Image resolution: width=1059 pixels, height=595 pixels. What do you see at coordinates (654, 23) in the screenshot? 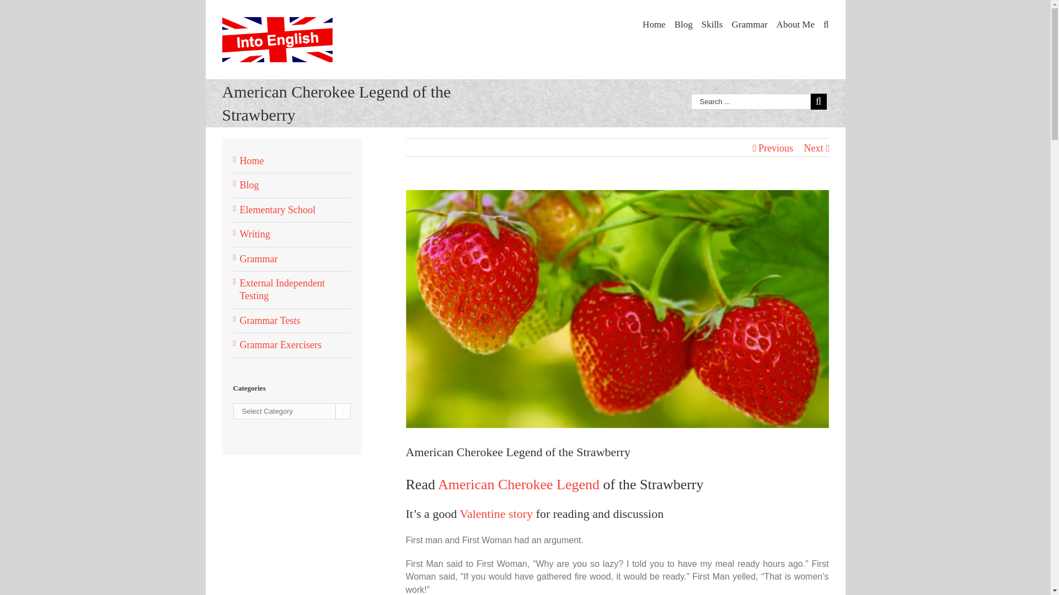
I see `Home` at bounding box center [654, 23].